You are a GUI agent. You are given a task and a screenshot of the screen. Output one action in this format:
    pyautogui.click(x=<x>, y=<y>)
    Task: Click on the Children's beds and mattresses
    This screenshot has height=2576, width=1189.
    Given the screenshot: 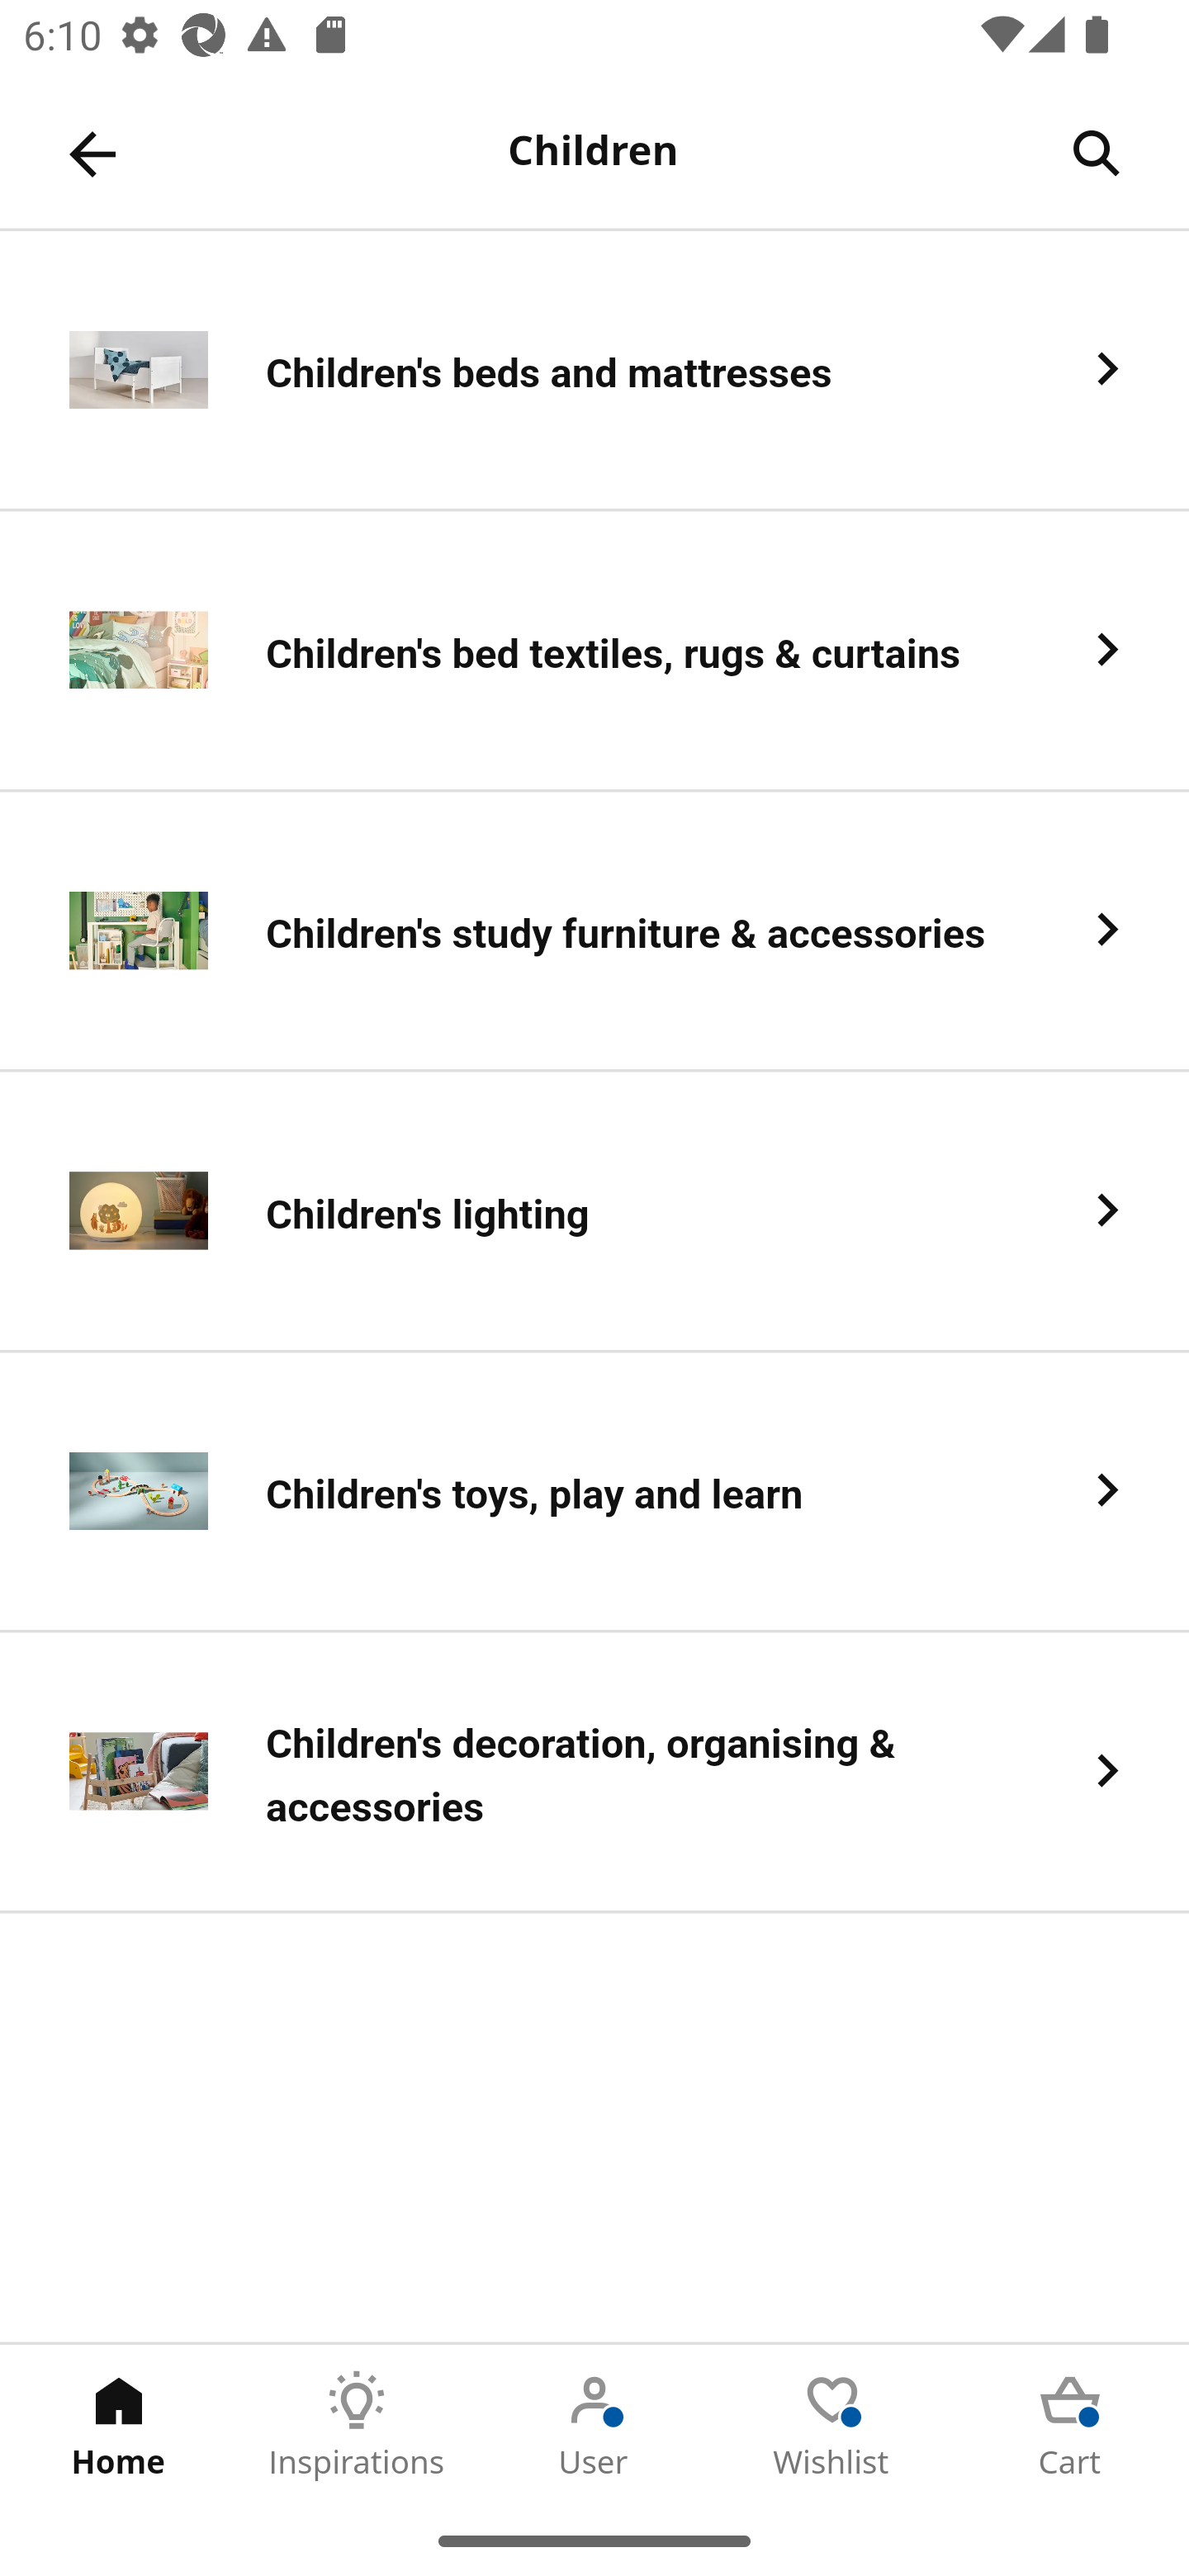 What is the action you would take?
    pyautogui.click(x=594, y=372)
    